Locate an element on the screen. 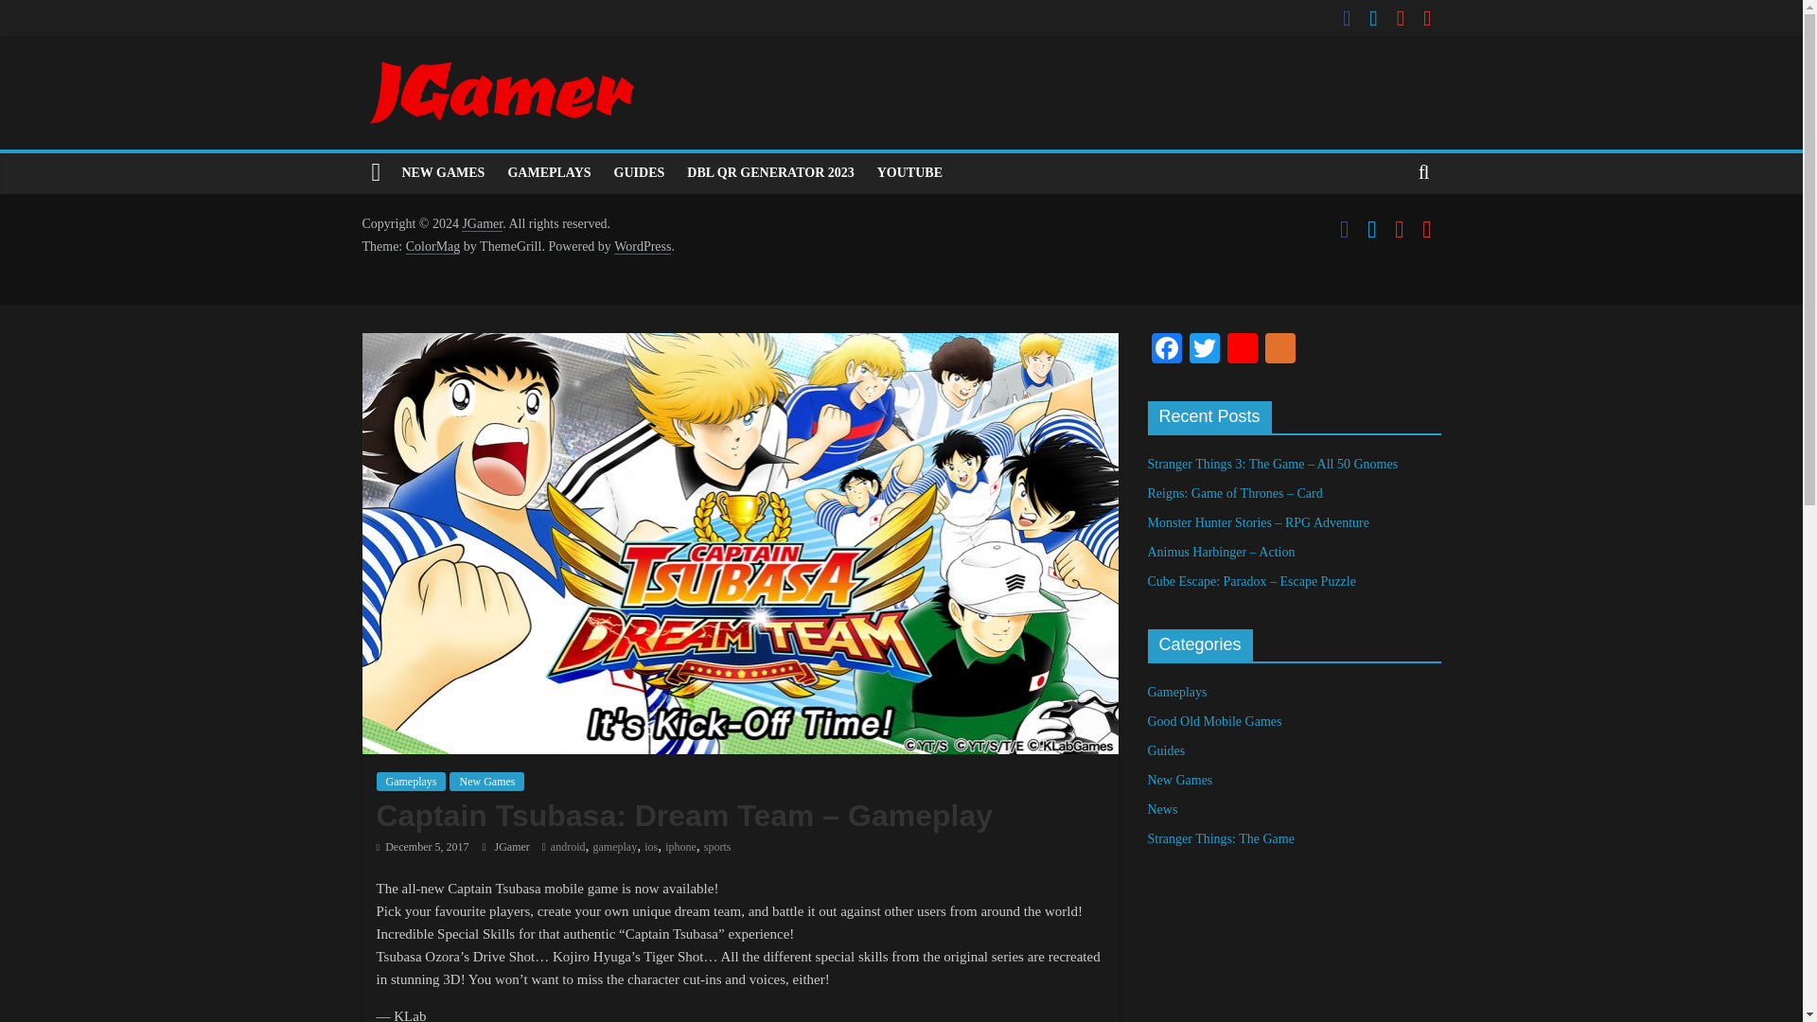 The image size is (1817, 1022). December 5, 2017 is located at coordinates (422, 846).